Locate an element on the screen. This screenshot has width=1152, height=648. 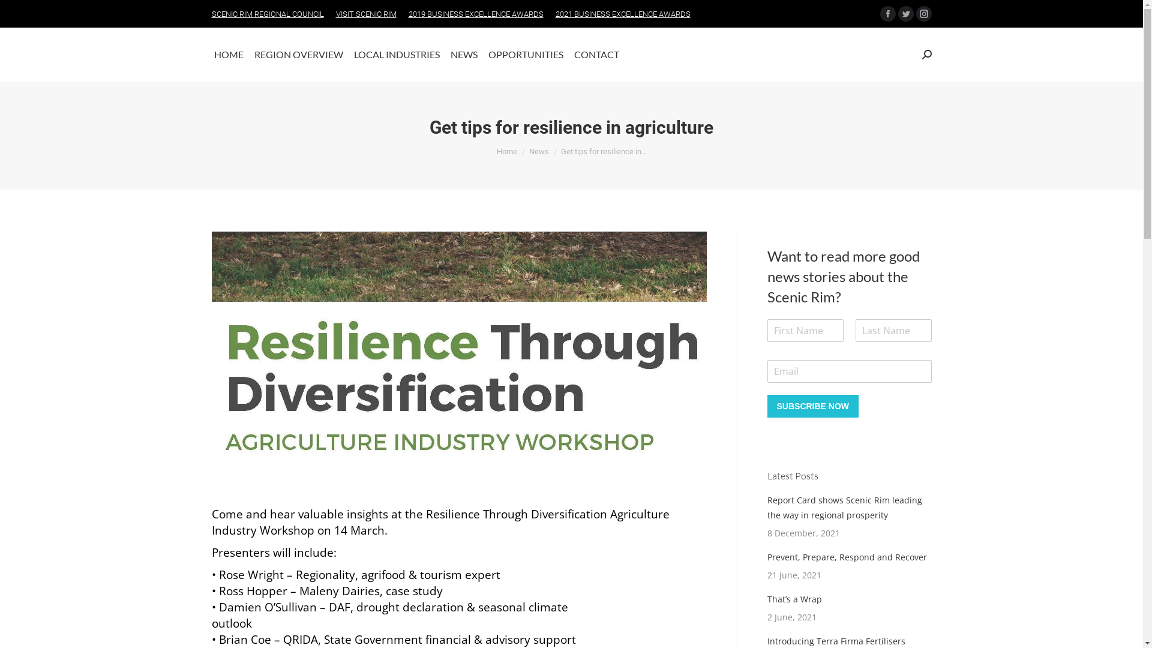
CONTACT is located at coordinates (596, 55).